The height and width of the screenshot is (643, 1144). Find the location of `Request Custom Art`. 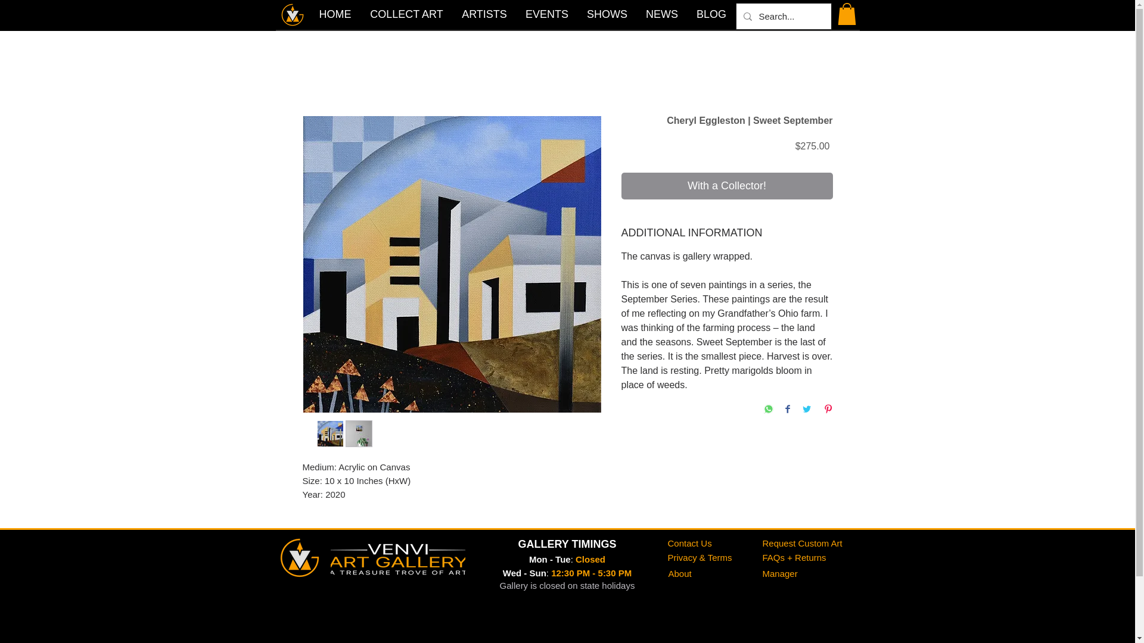

Request Custom Art is located at coordinates (802, 543).